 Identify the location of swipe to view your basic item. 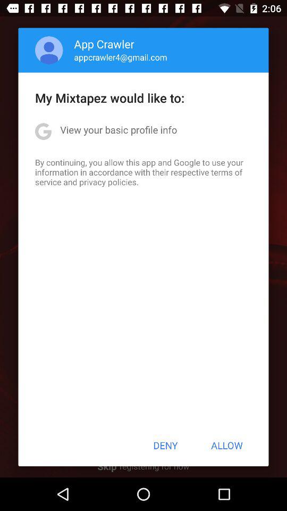
(119, 130).